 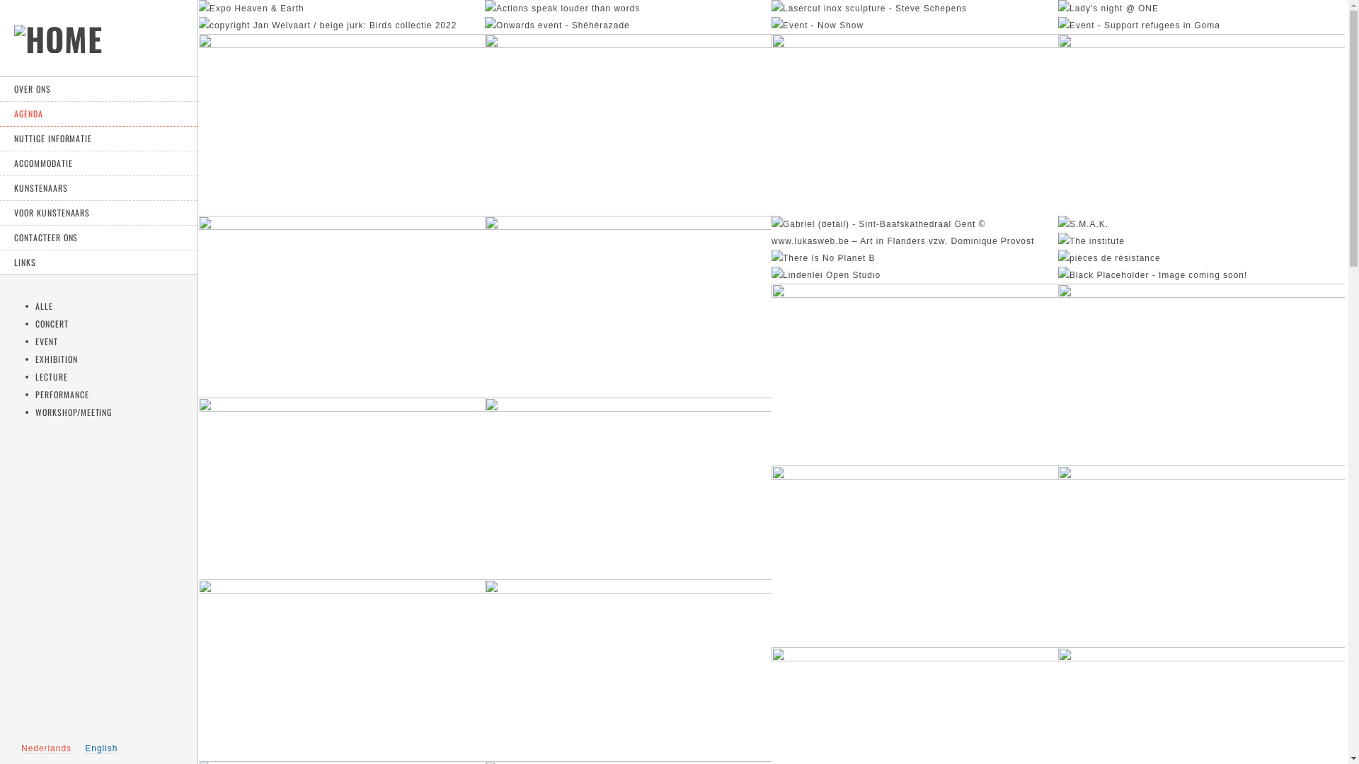 I want to click on CONTACTEER ONS, so click(x=99, y=238).